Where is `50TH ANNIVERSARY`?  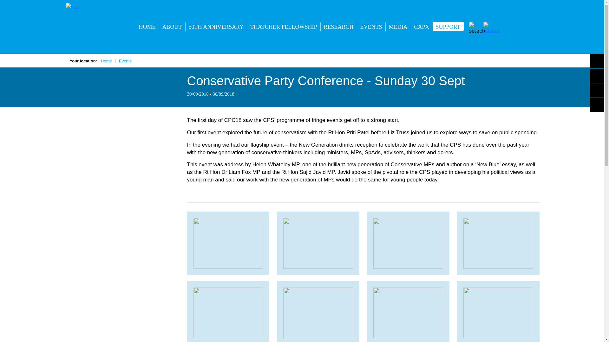
50TH ANNIVERSARY is located at coordinates (216, 27).